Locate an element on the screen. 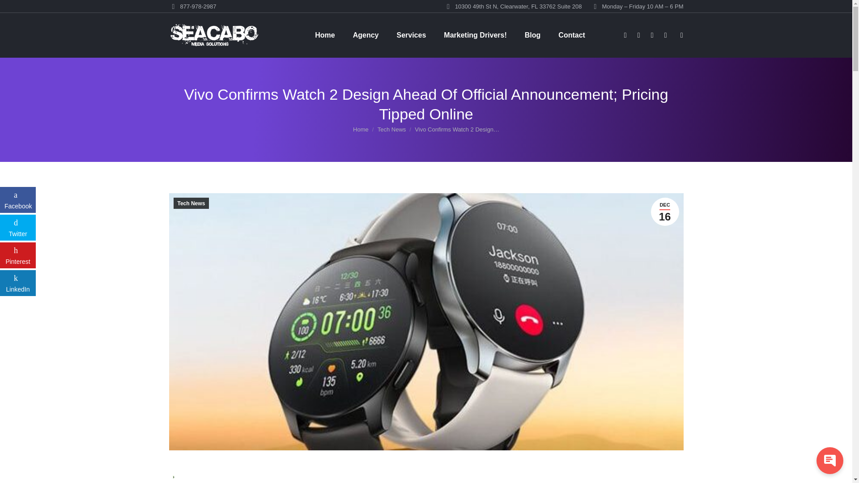  Home is located at coordinates (325, 35).